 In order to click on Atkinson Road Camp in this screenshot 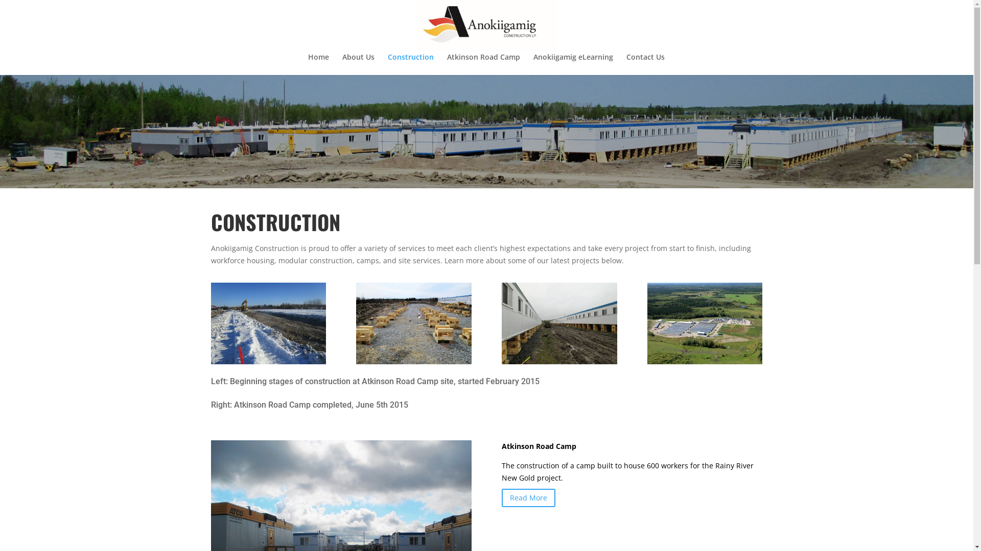, I will do `click(483, 64)`.